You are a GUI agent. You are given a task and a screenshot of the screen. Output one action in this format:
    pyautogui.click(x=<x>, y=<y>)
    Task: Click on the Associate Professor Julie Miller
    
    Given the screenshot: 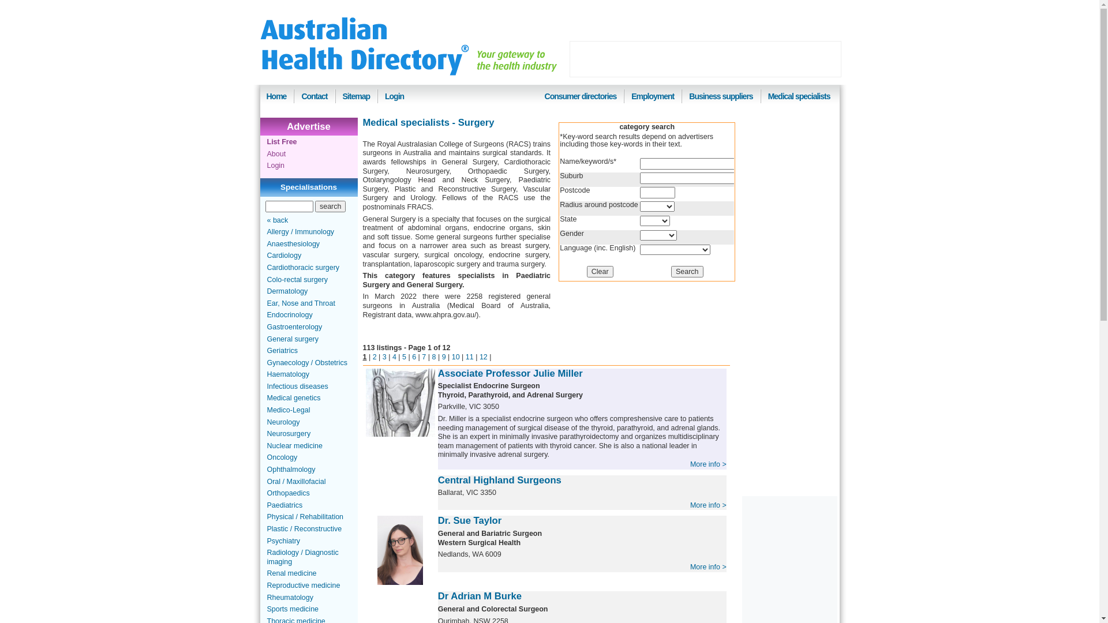 What is the action you would take?
    pyautogui.click(x=510, y=374)
    